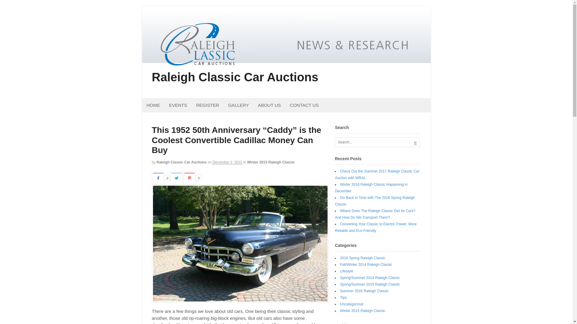 This screenshot has height=324, width=577. Describe the element at coordinates (271, 162) in the screenshot. I see `View all items in Winter 2015 Raleigh Classic` at that location.